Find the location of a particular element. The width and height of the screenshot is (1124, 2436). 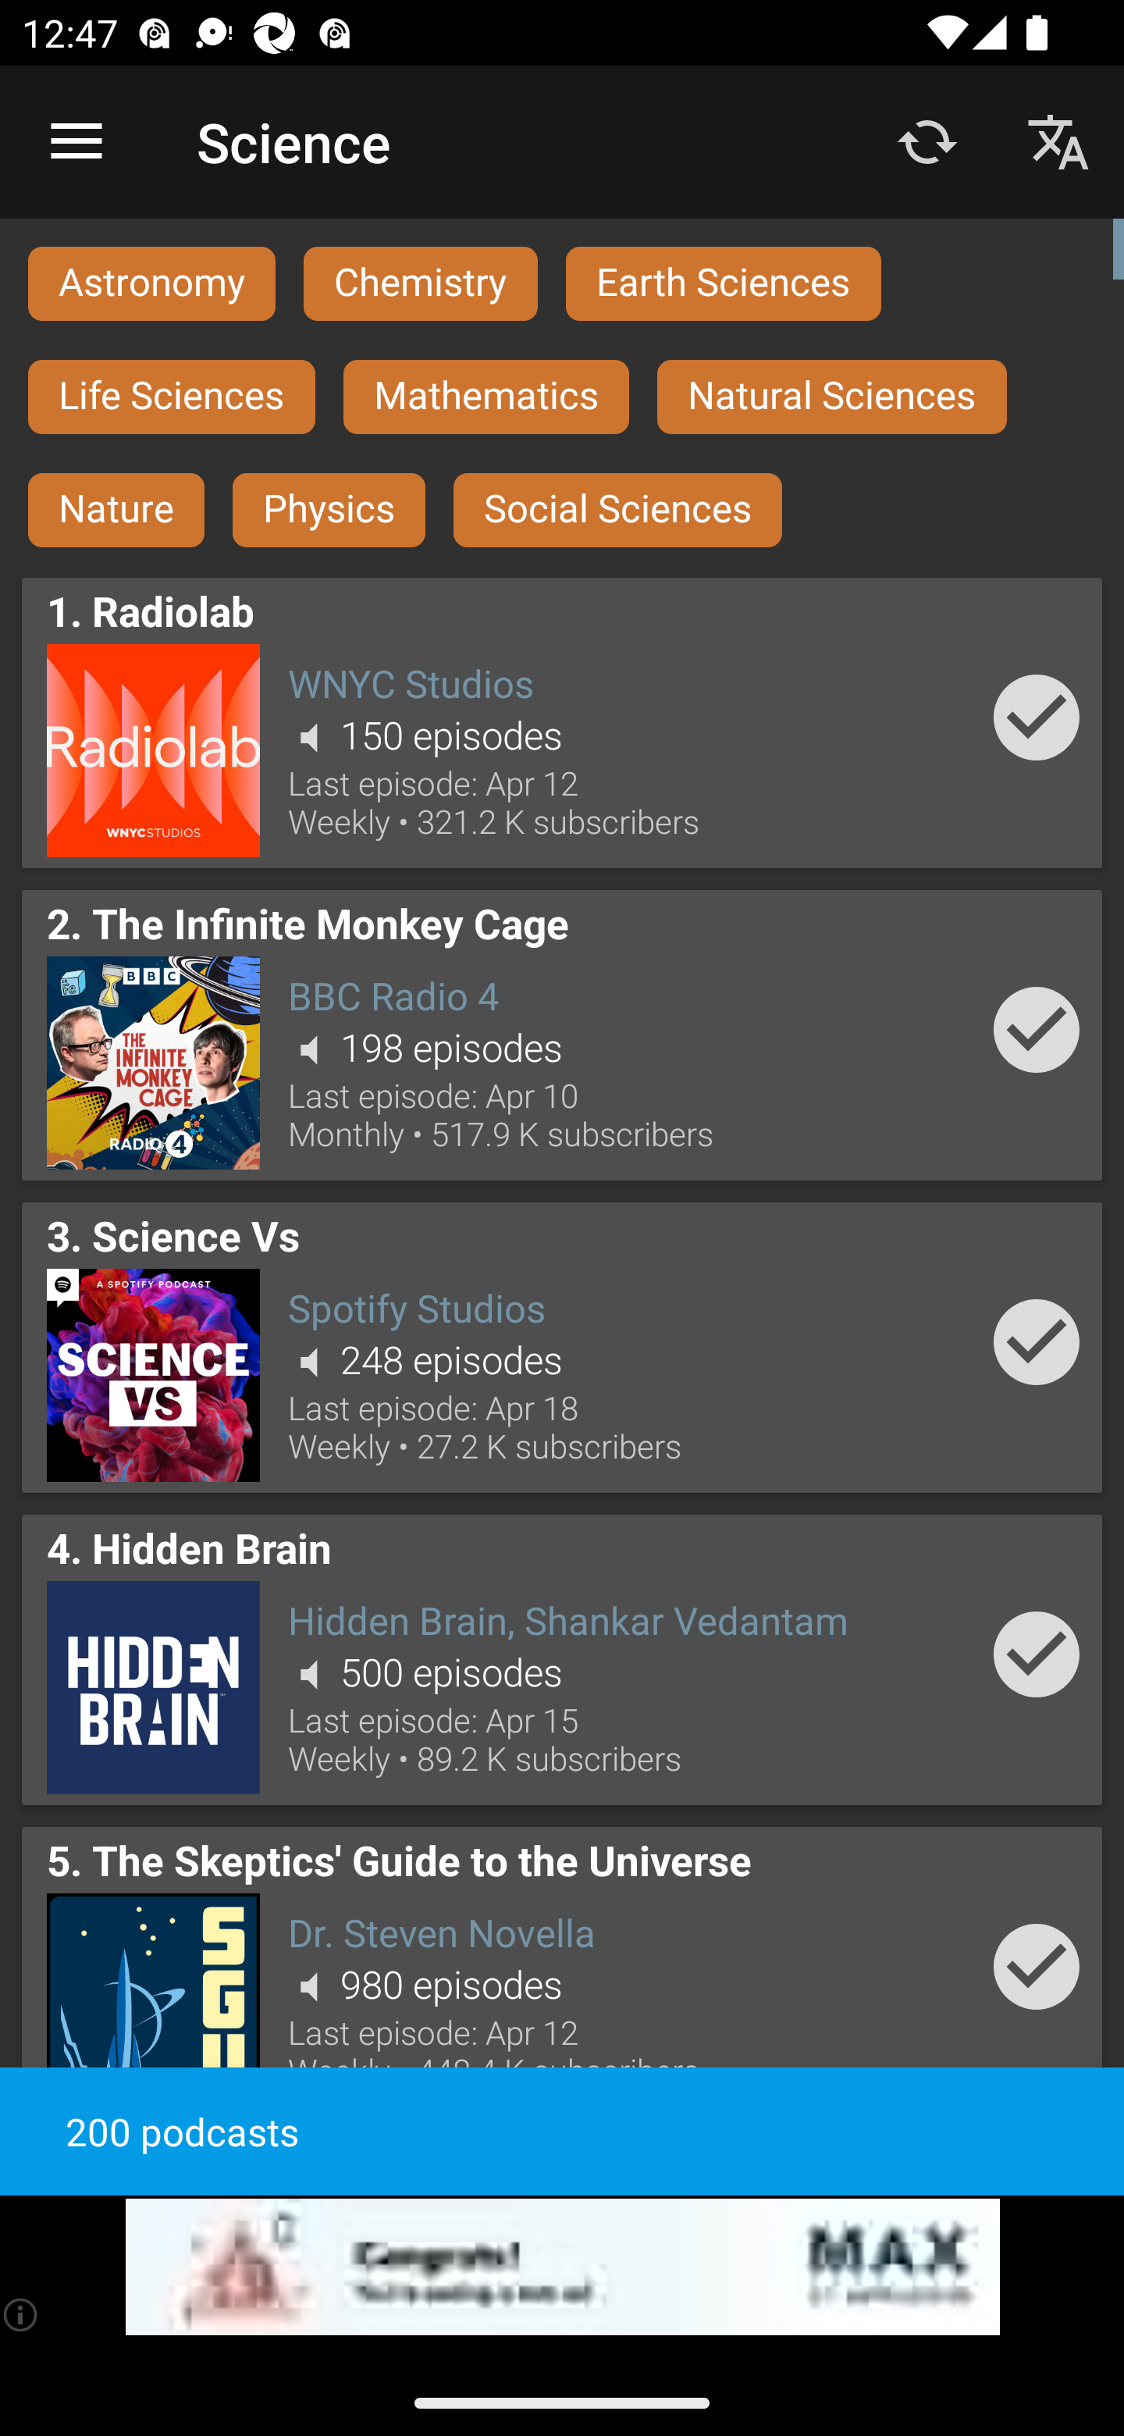

Open navigation sidebar is located at coordinates (76, 142).